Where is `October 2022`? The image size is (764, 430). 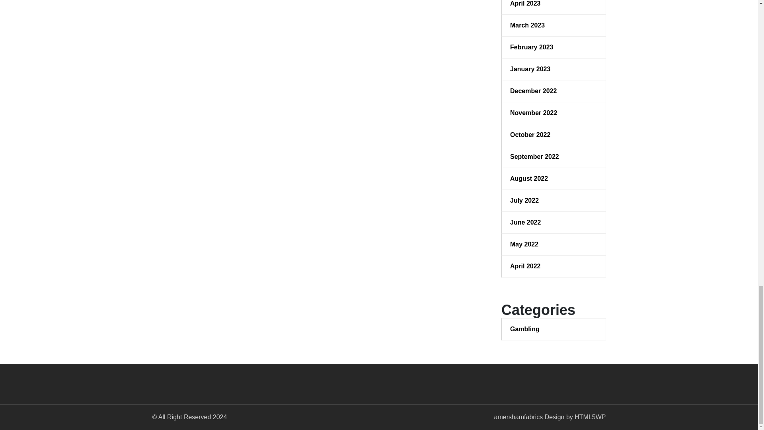
October 2022 is located at coordinates (554, 135).